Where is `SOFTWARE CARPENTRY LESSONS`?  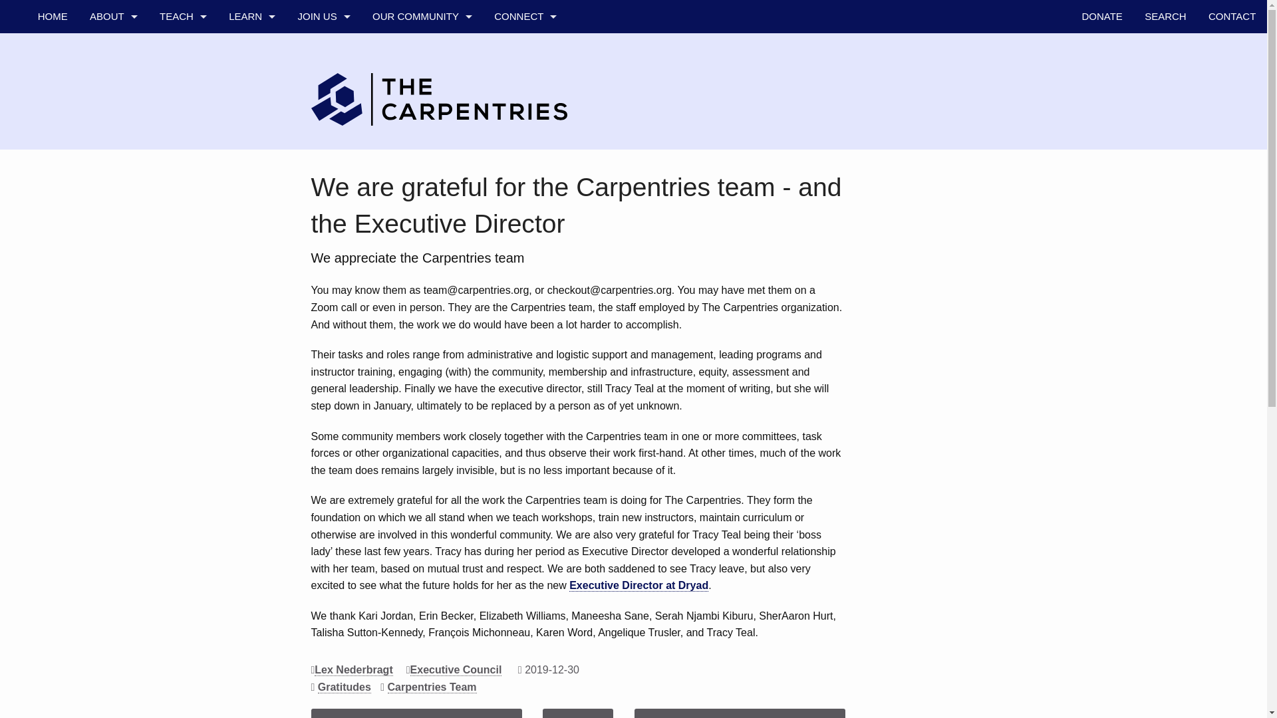 SOFTWARE CARPENTRY LESSONS is located at coordinates (182, 116).